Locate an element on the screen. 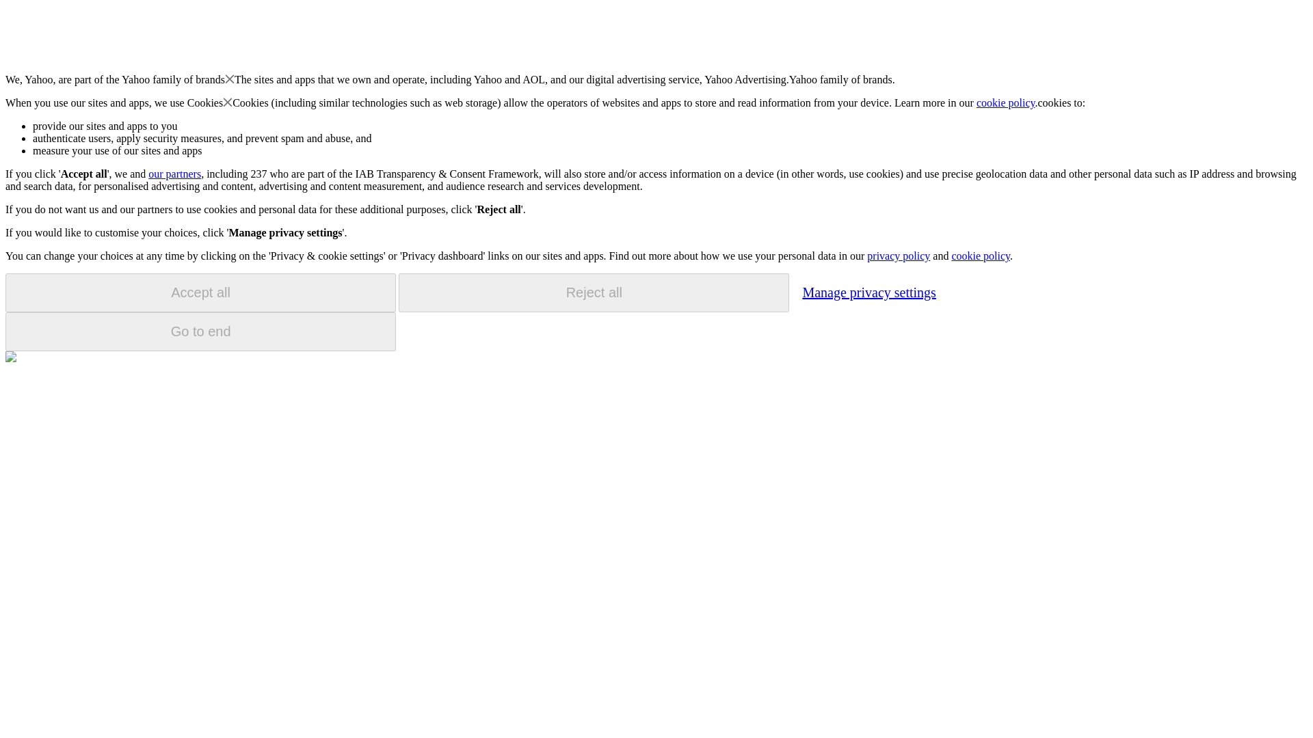 The width and height of the screenshot is (1313, 738). Reject all is located at coordinates (594, 292).